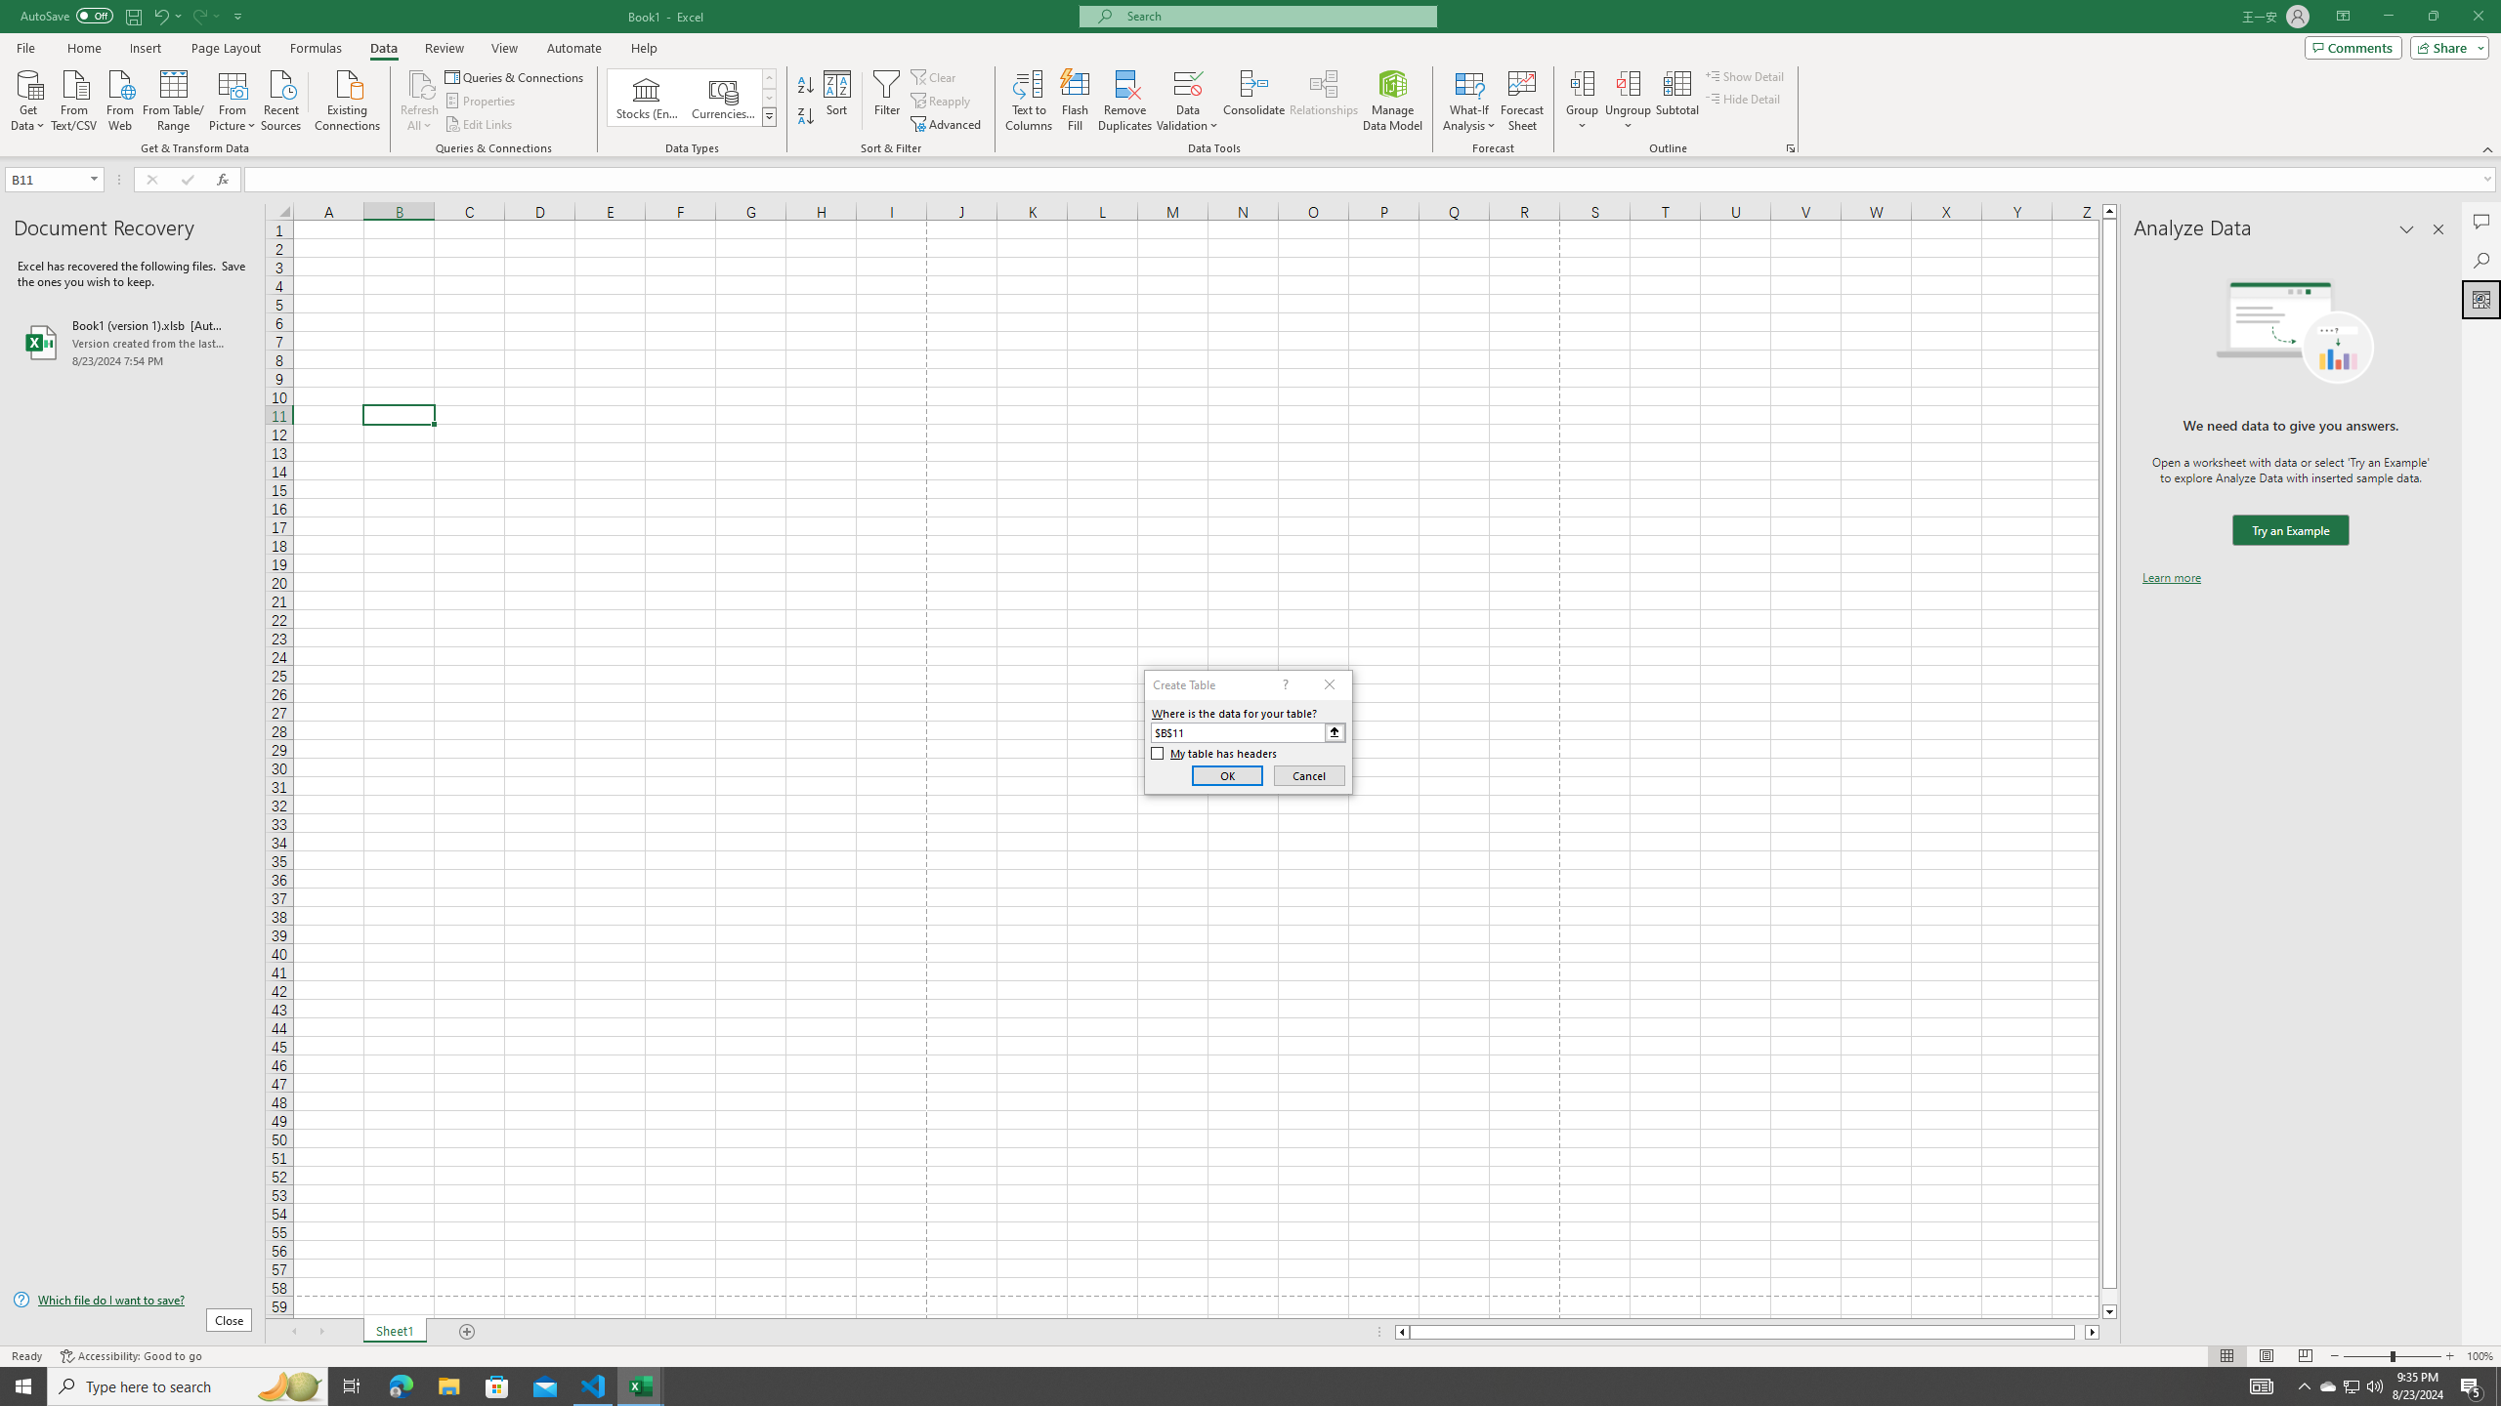  What do you see at coordinates (2290, 531) in the screenshot?
I see `We need data to give you answers. Try an Example` at bounding box center [2290, 531].